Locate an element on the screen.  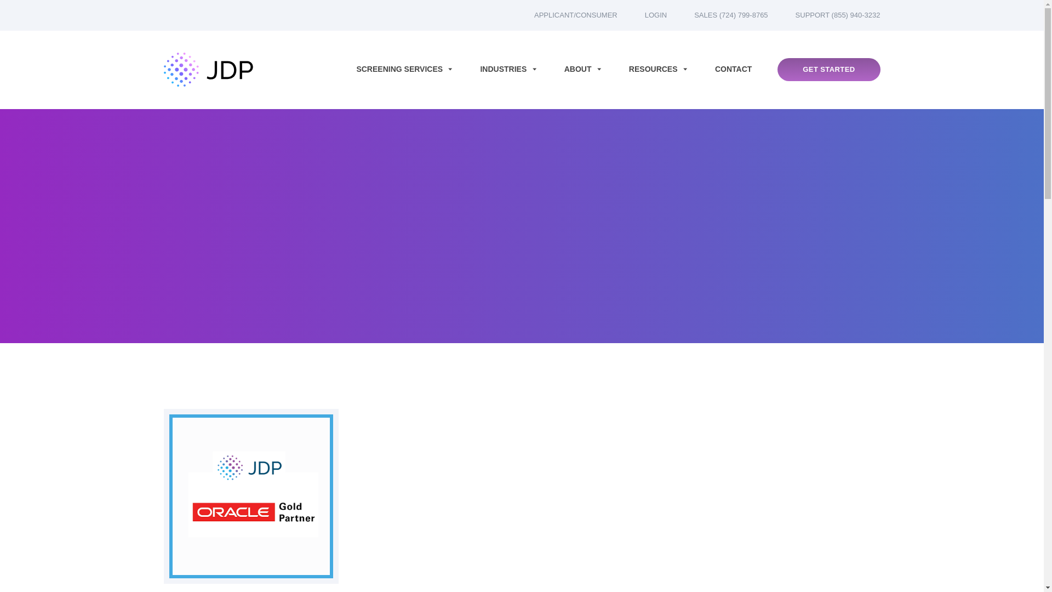
INDUSTRIES is located at coordinates (508, 69).